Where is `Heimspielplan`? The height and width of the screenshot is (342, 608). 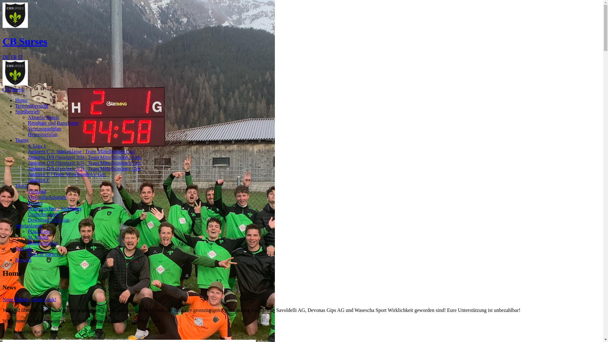 Heimspielplan is located at coordinates (42, 134).